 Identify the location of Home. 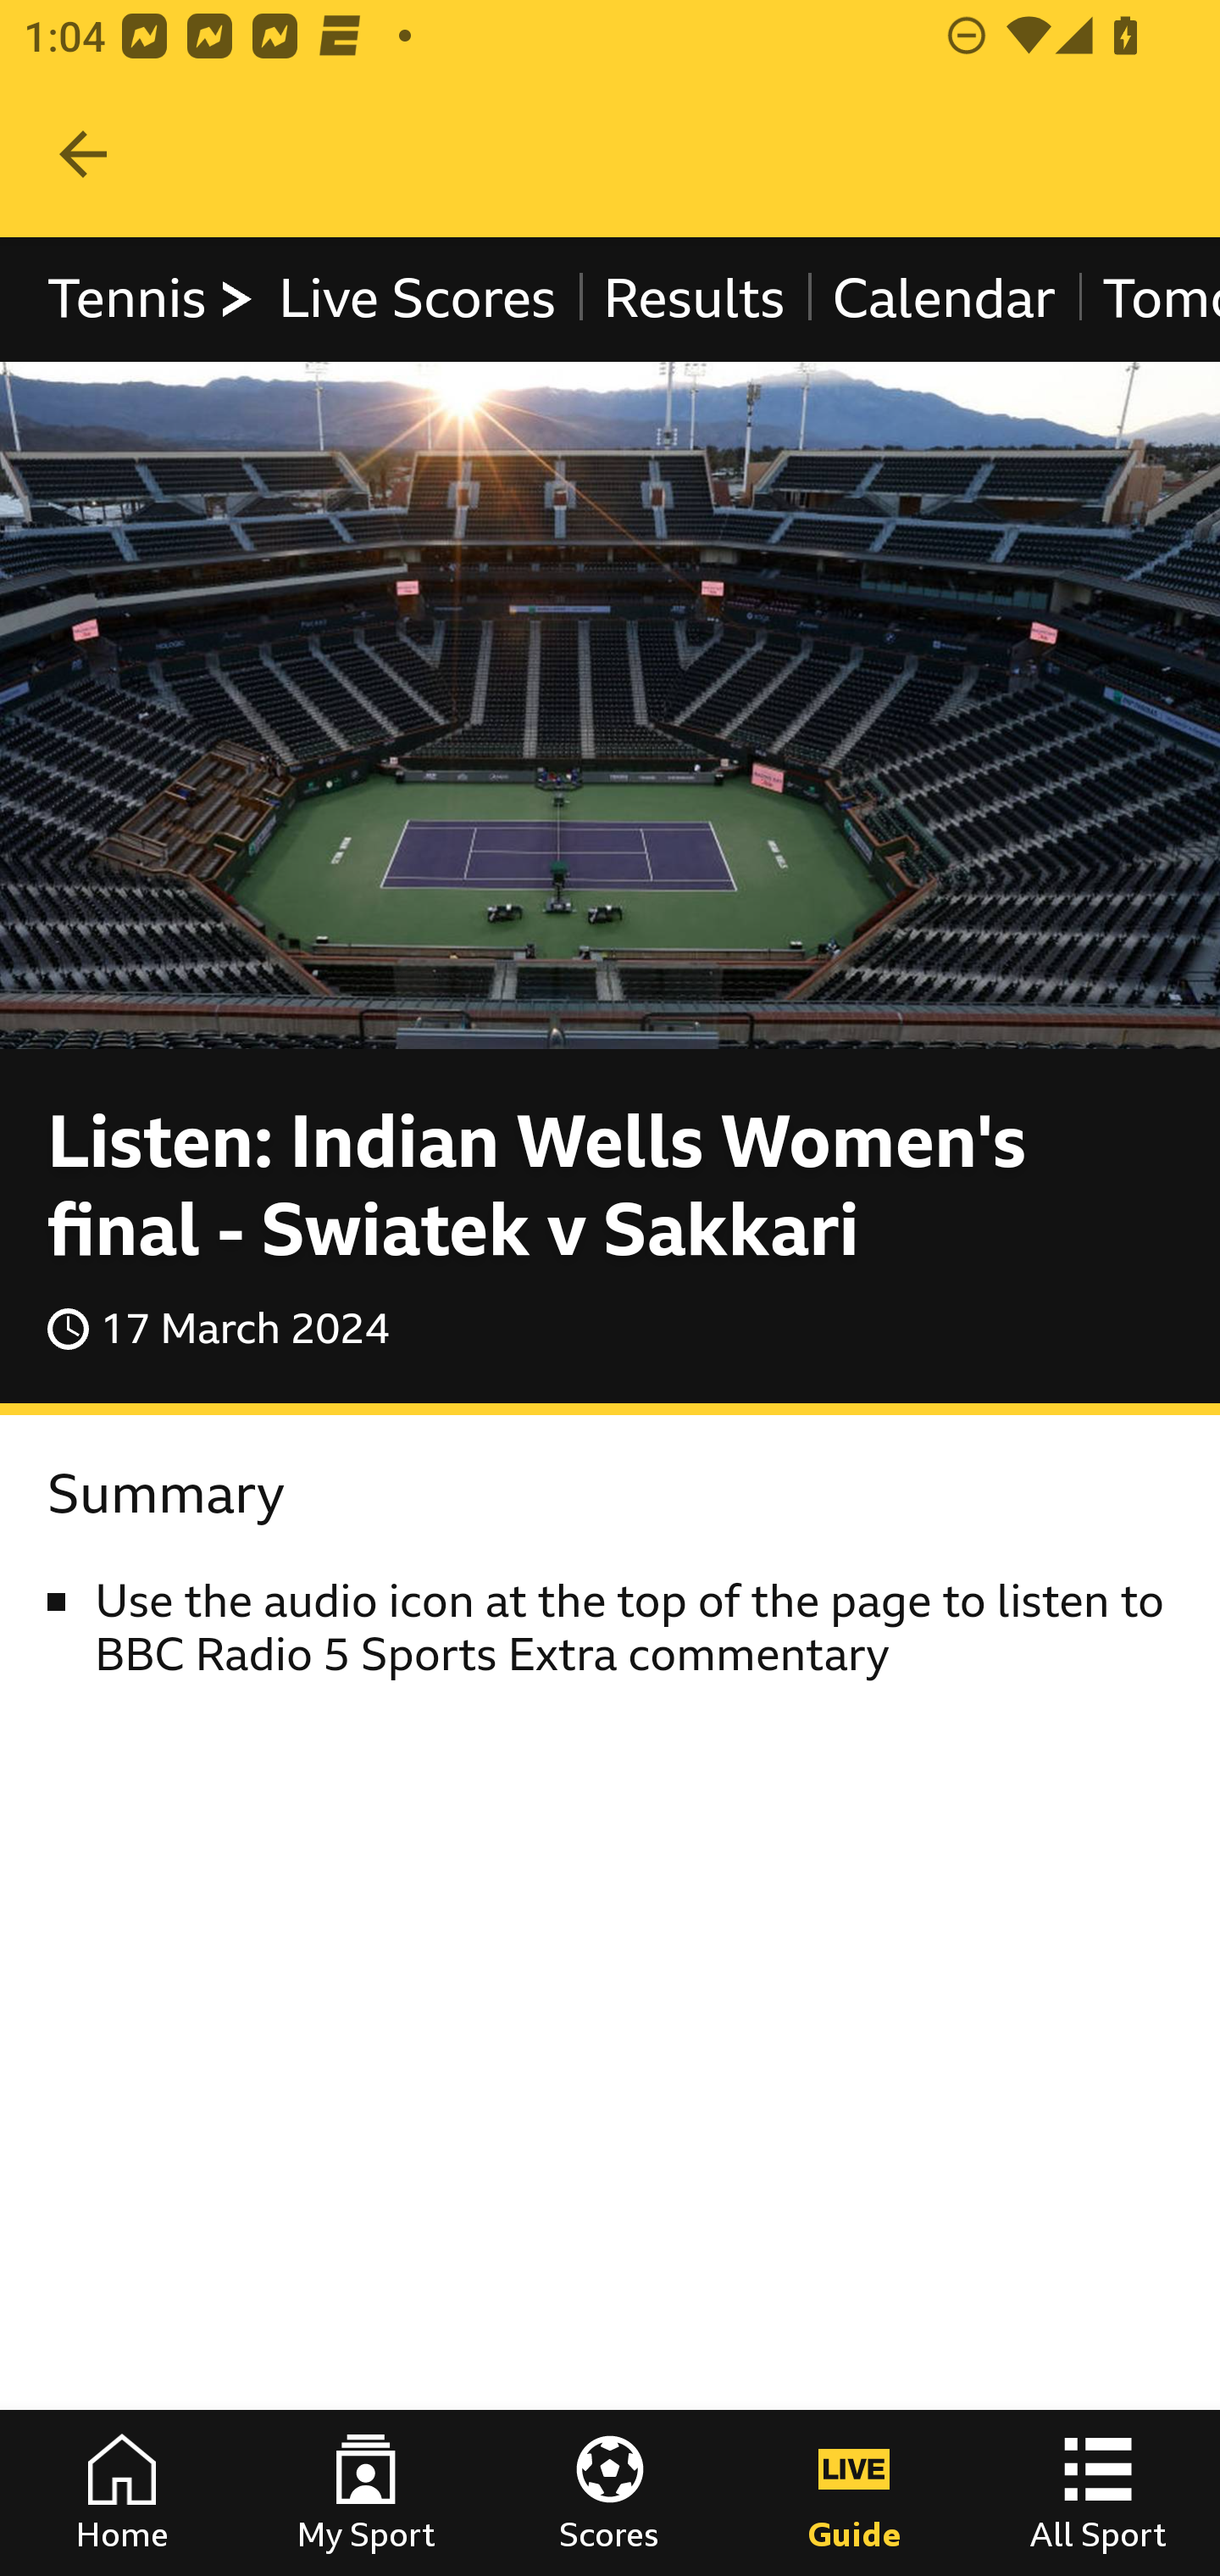
(122, 2493).